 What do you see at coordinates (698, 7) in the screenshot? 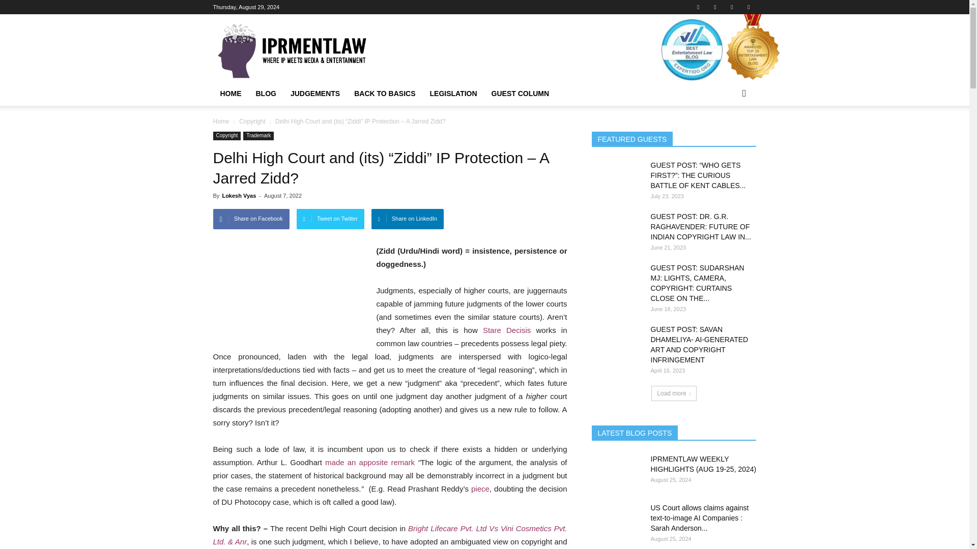
I see `Facebook` at bounding box center [698, 7].